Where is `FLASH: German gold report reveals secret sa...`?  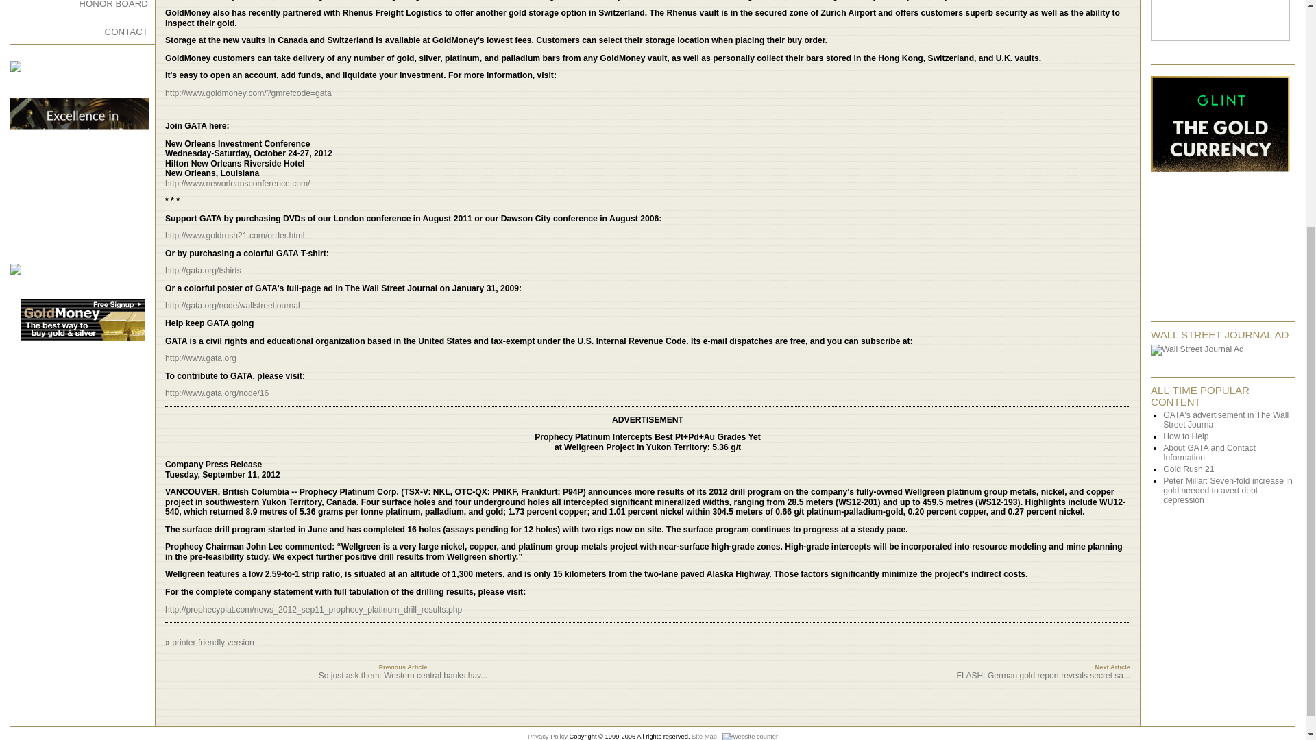 FLASH: German gold report reveals secret sa... is located at coordinates (1043, 675).